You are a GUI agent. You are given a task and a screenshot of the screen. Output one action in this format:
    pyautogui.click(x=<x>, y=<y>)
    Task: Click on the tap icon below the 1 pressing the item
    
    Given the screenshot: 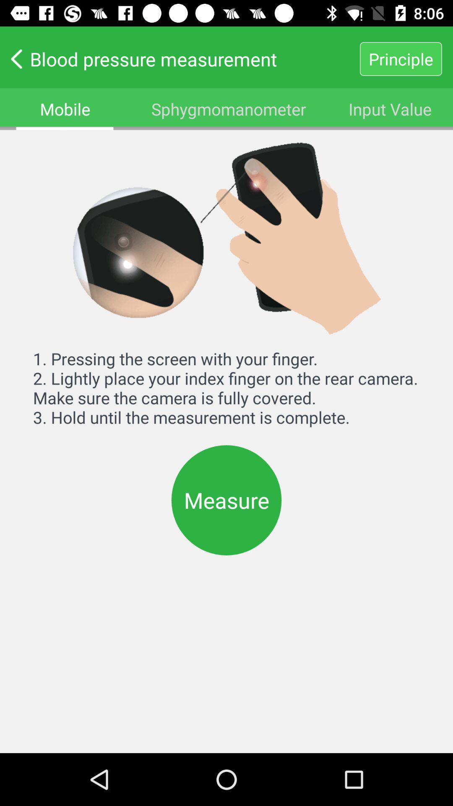 What is the action you would take?
    pyautogui.click(x=226, y=500)
    